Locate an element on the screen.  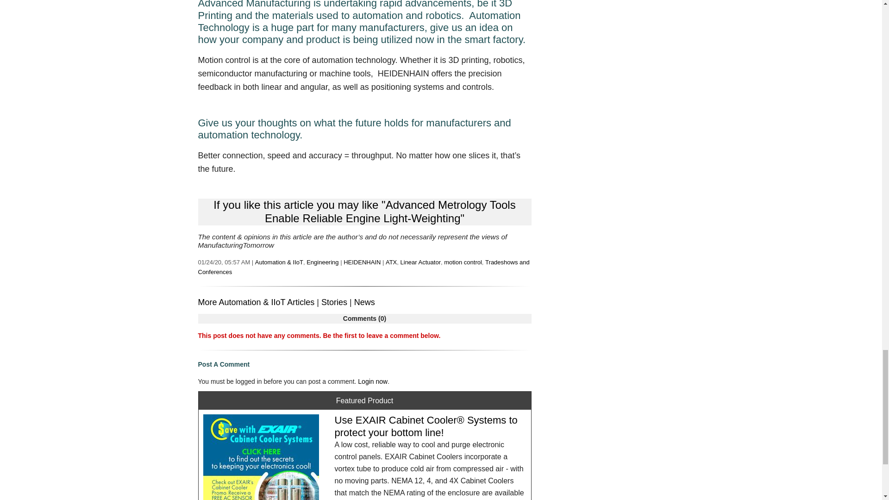
Tradeshows and Conferences is located at coordinates (364, 267).